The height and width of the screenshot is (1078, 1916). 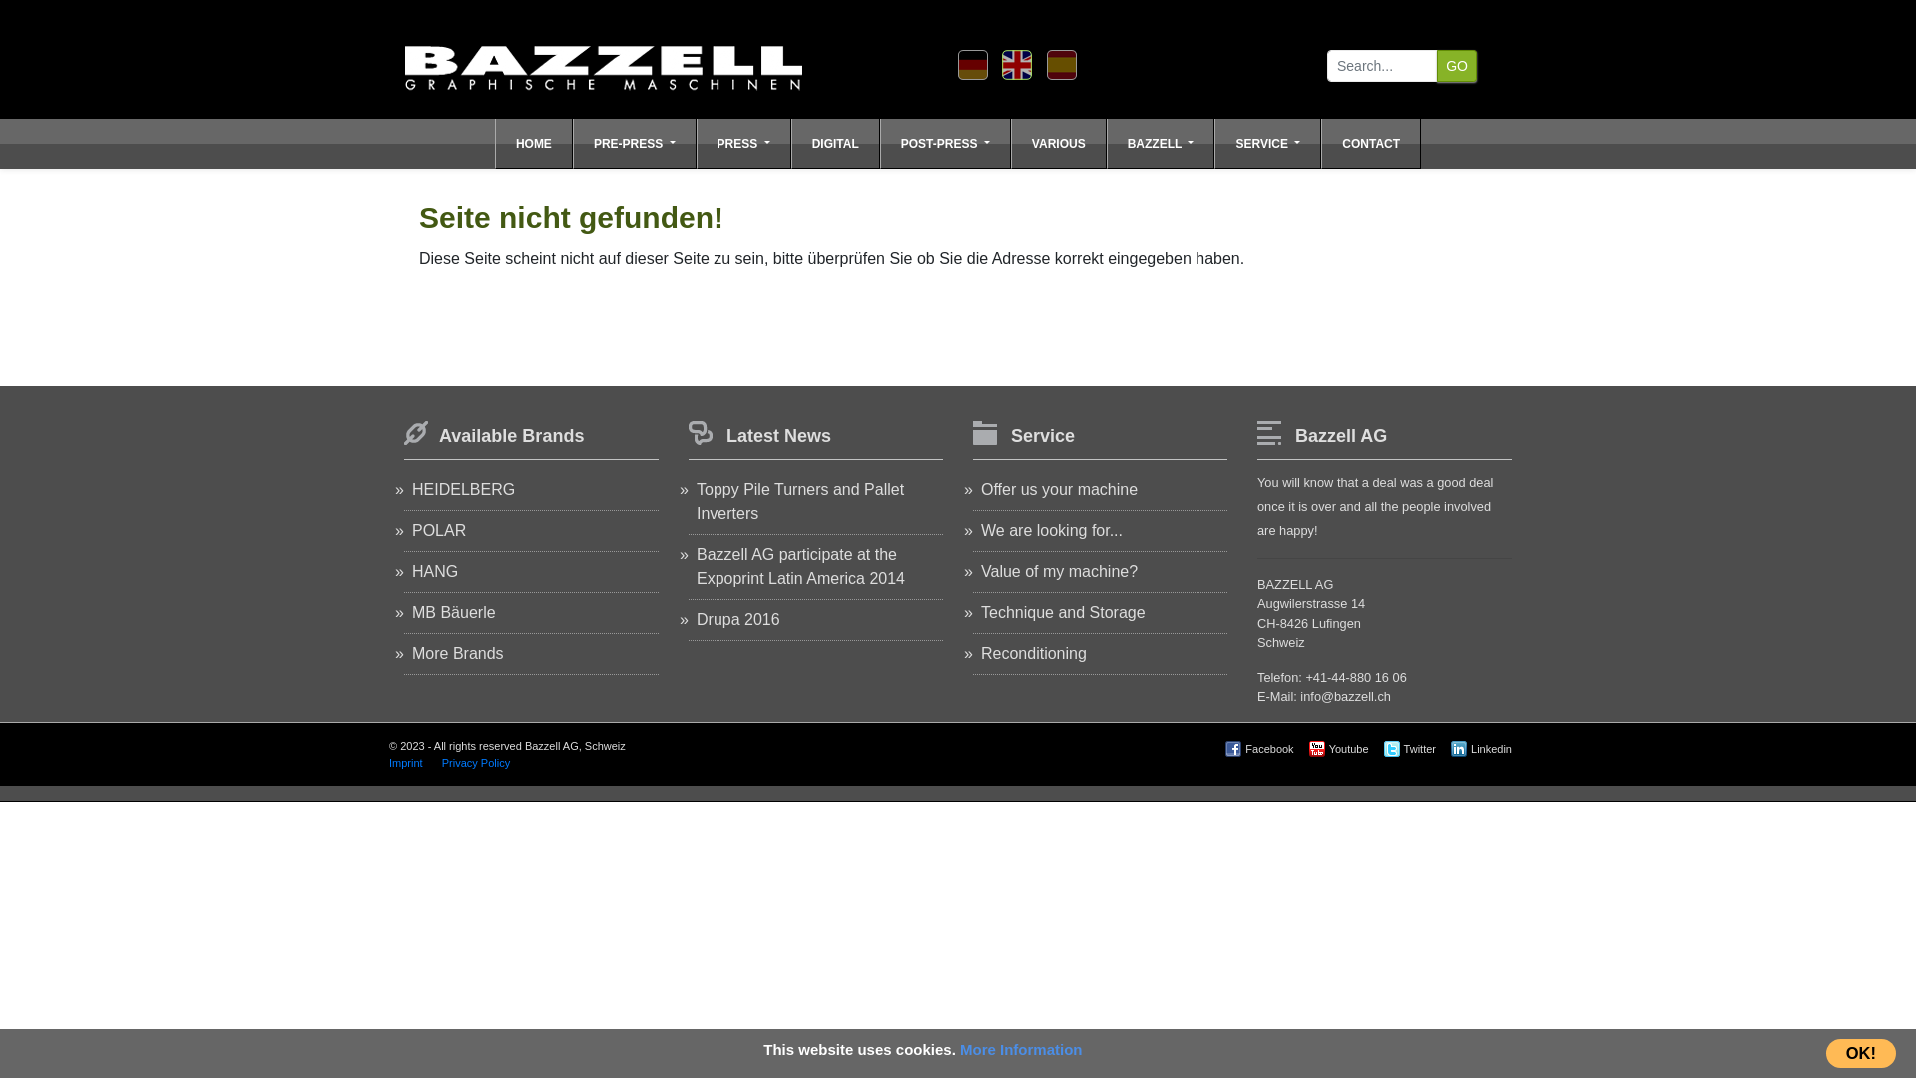 What do you see at coordinates (744, 144) in the screenshot?
I see `PRESS` at bounding box center [744, 144].